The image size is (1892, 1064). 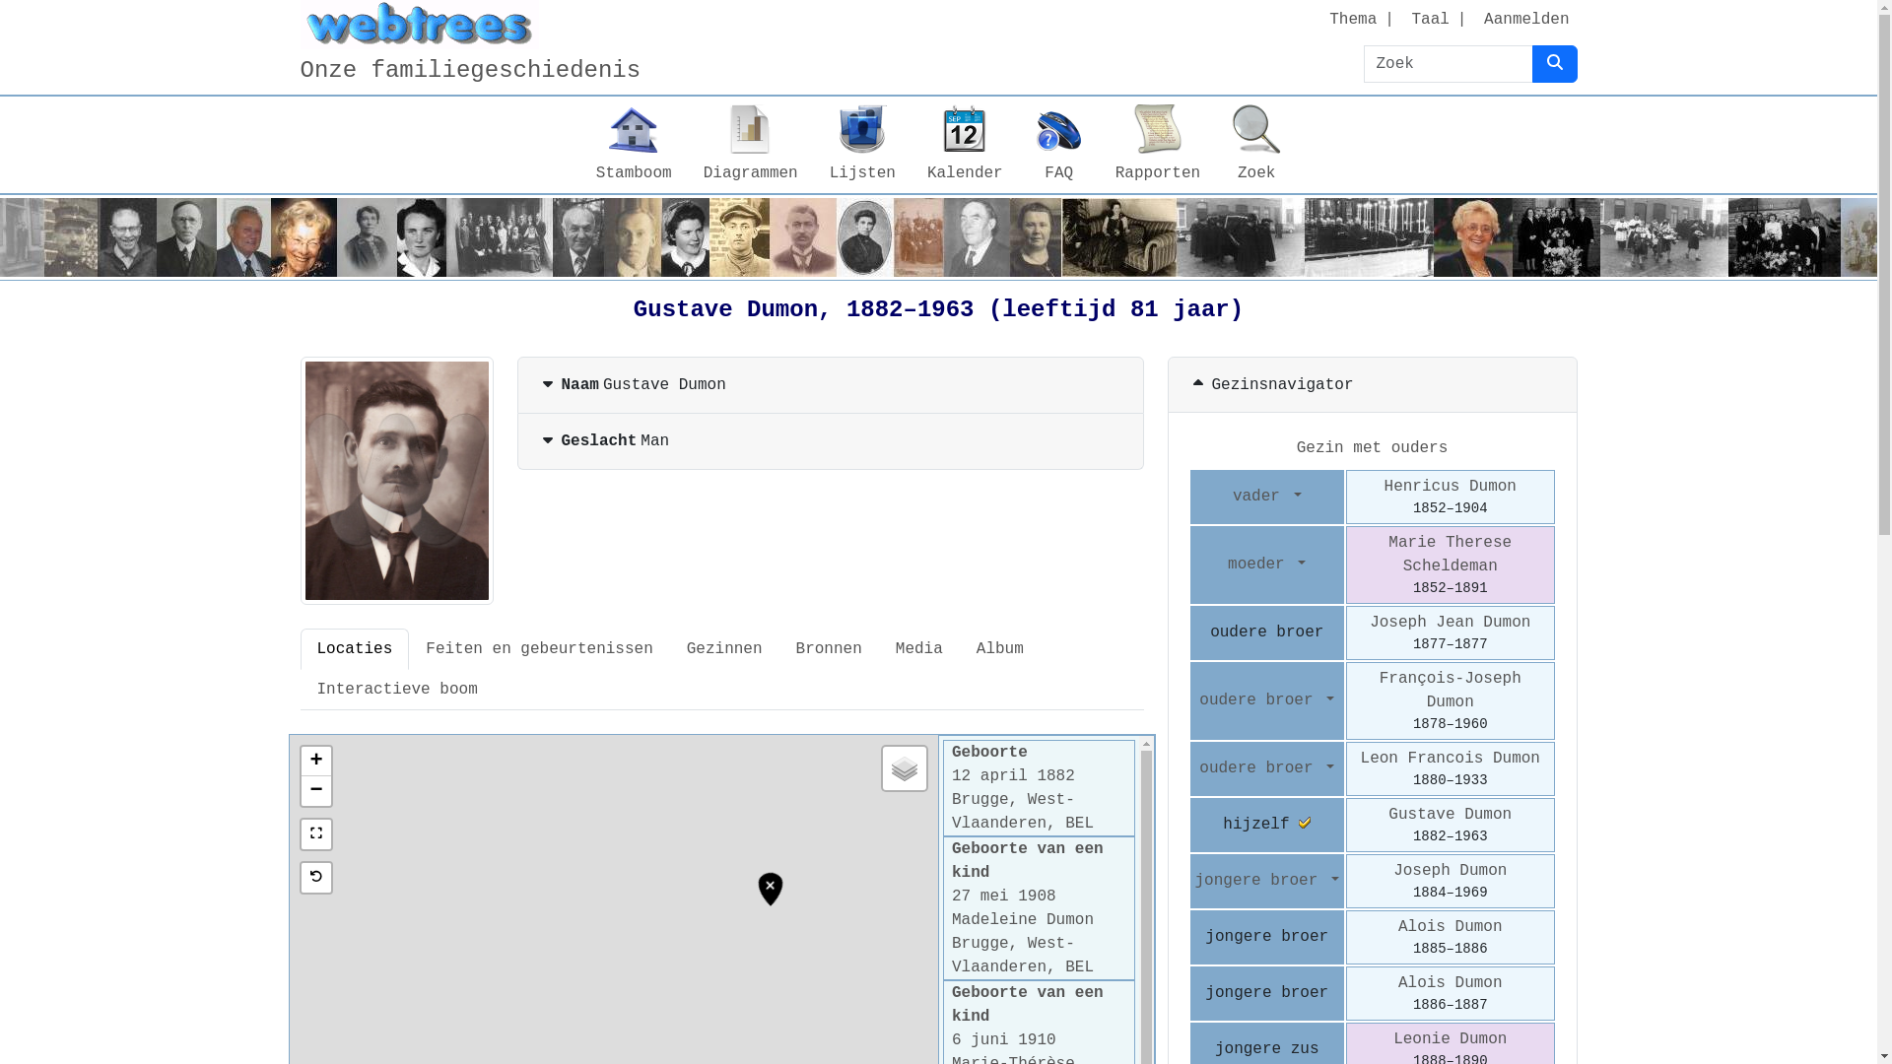 I want to click on Alois Dumon, so click(x=1451, y=927).